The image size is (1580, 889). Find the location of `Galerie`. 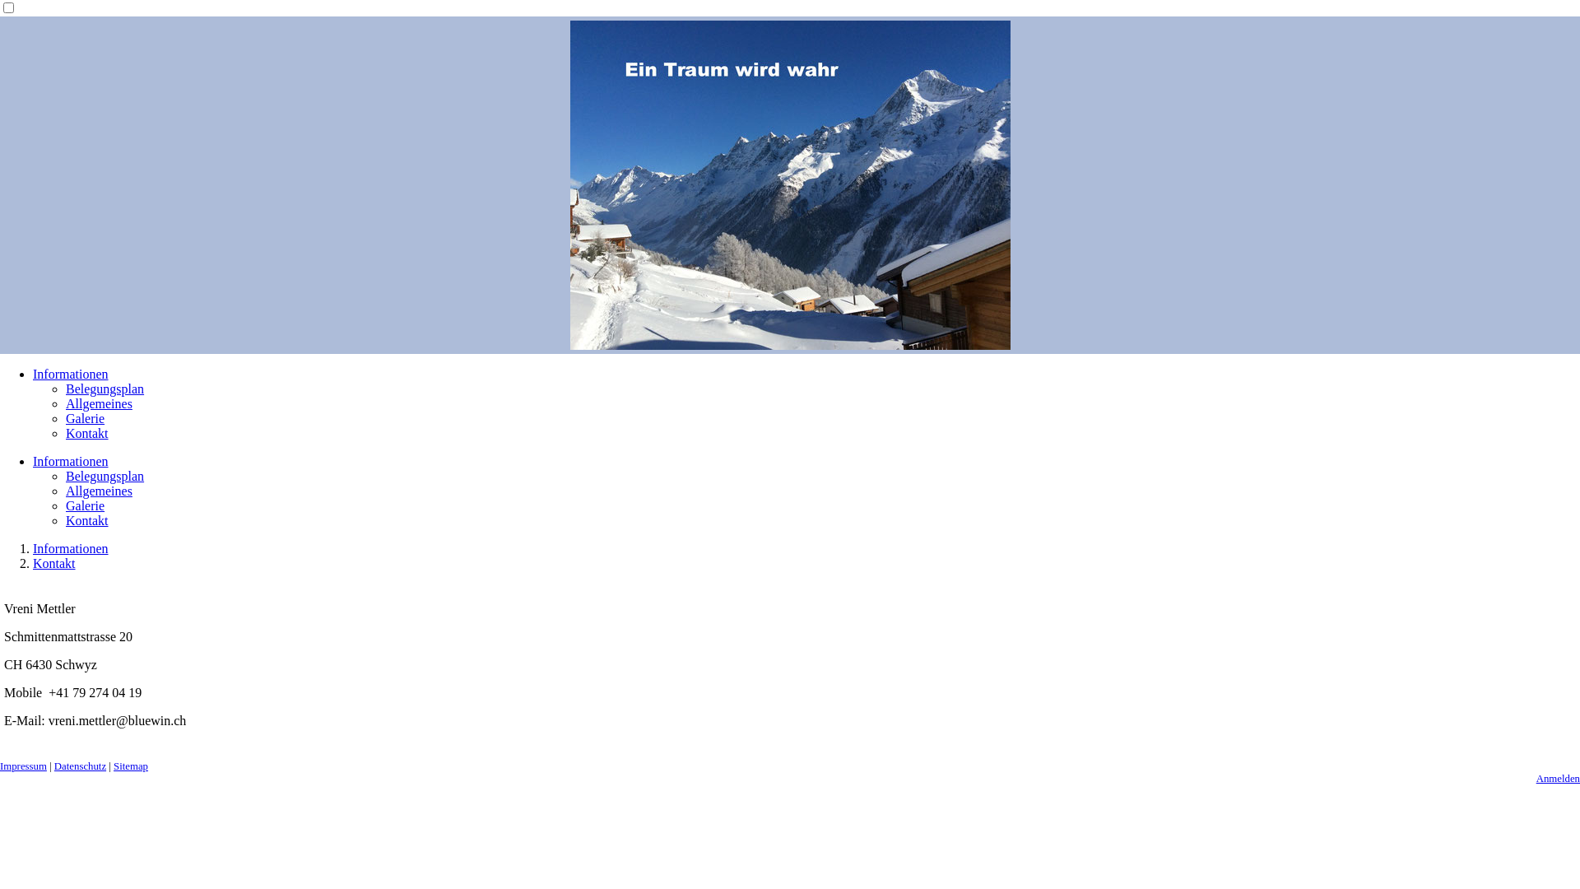

Galerie is located at coordinates (86, 418).